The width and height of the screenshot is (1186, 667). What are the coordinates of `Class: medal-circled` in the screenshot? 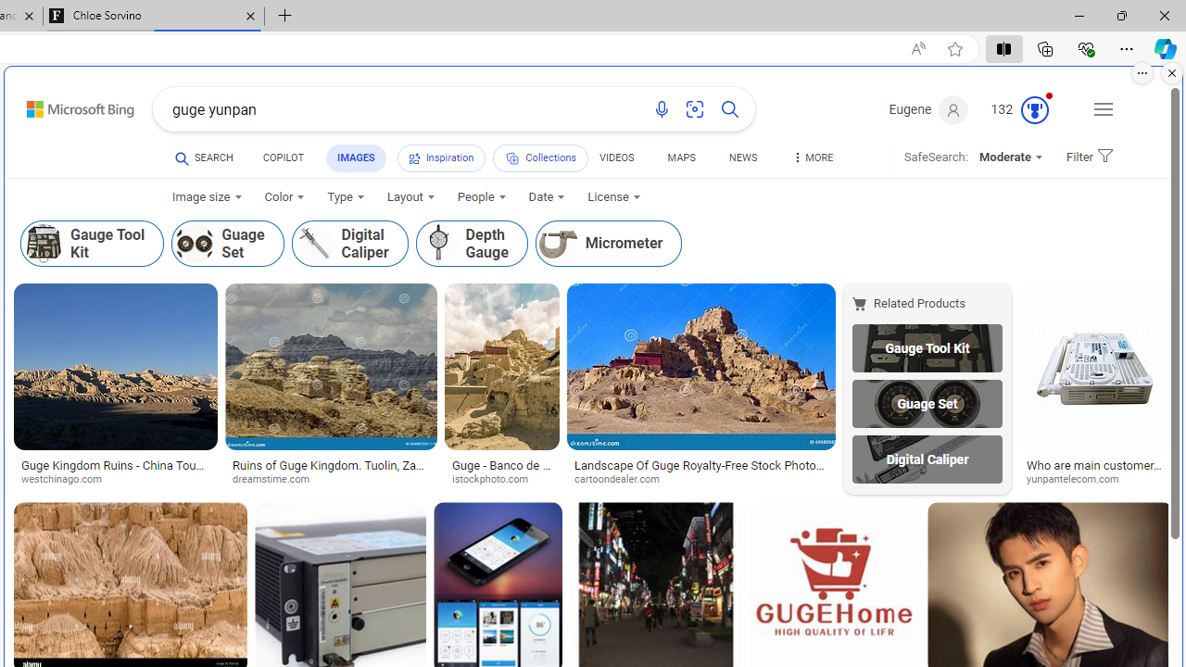 It's located at (1034, 109).